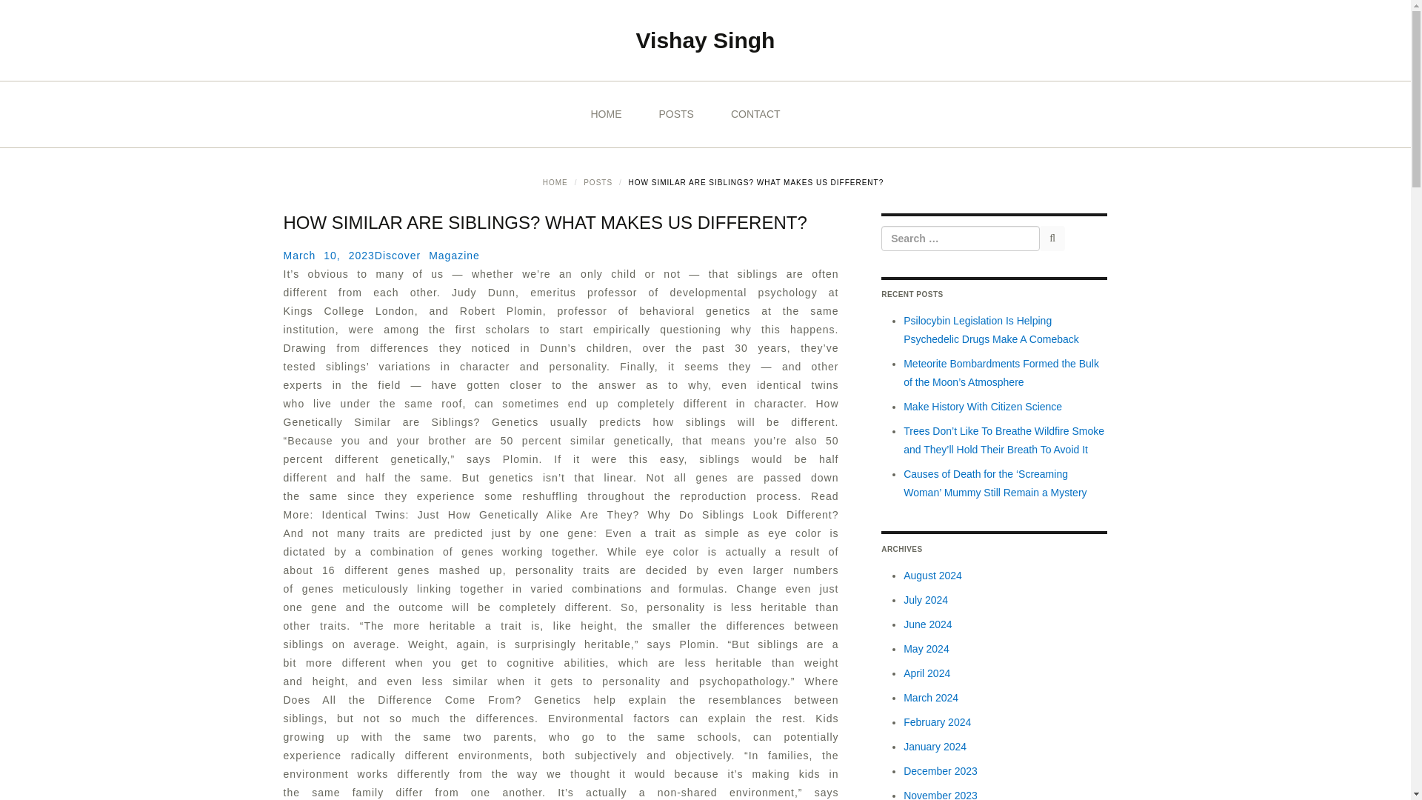 Image resolution: width=1422 pixels, height=800 pixels. What do you see at coordinates (982, 407) in the screenshot?
I see `Make History With Citizen Science` at bounding box center [982, 407].